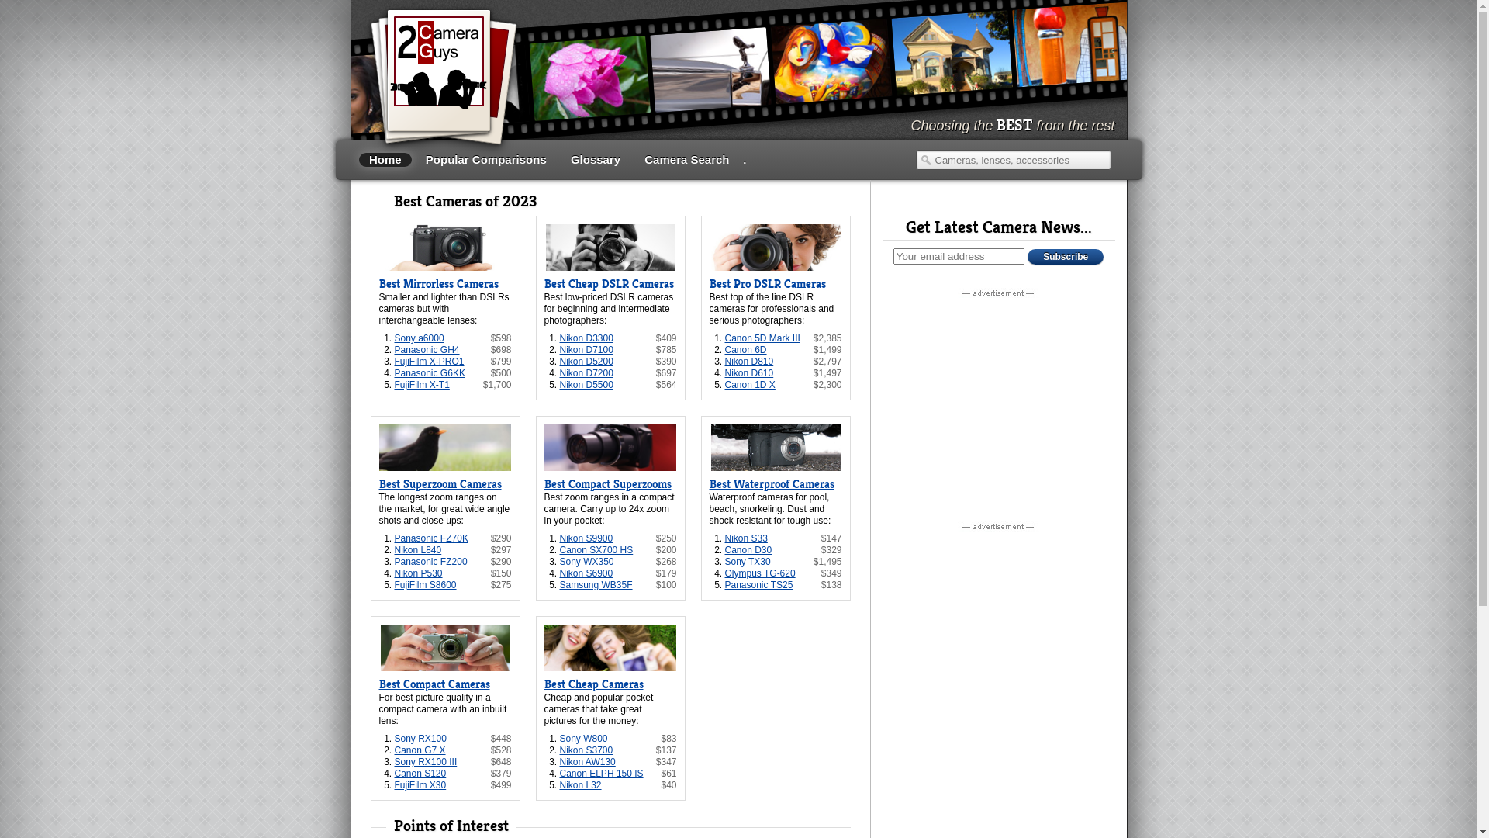 The height and width of the screenshot is (838, 1489). Describe the element at coordinates (417, 550) in the screenshot. I see `Nikon L840` at that location.